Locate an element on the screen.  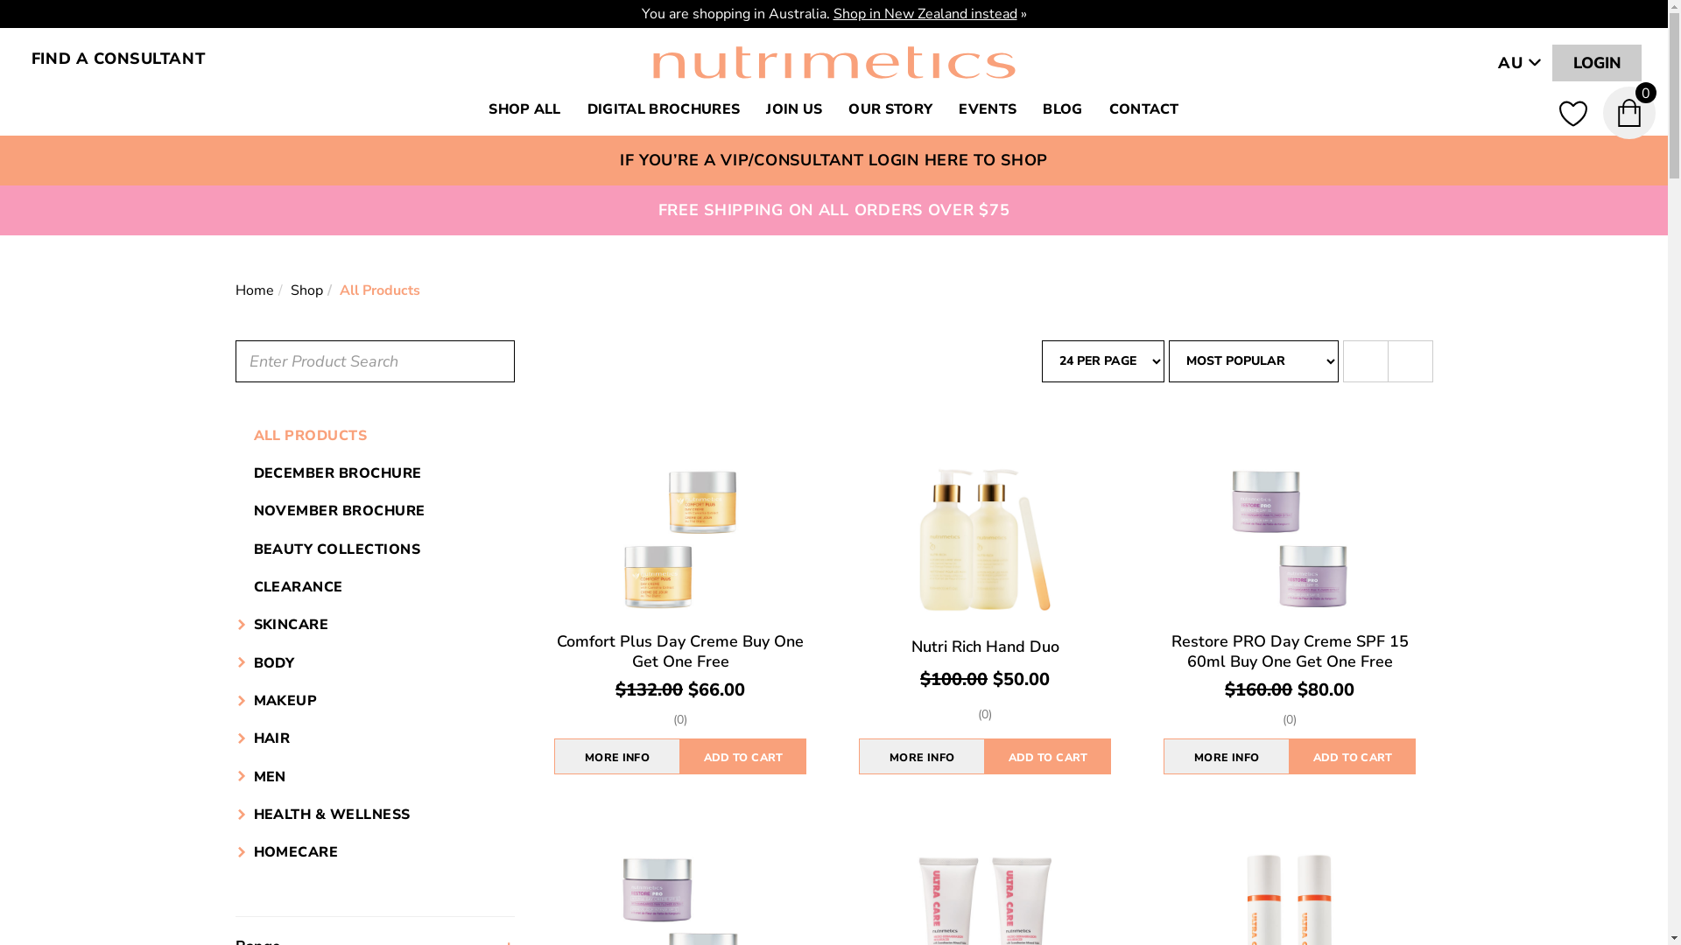
CONTACT is located at coordinates (1144, 109).